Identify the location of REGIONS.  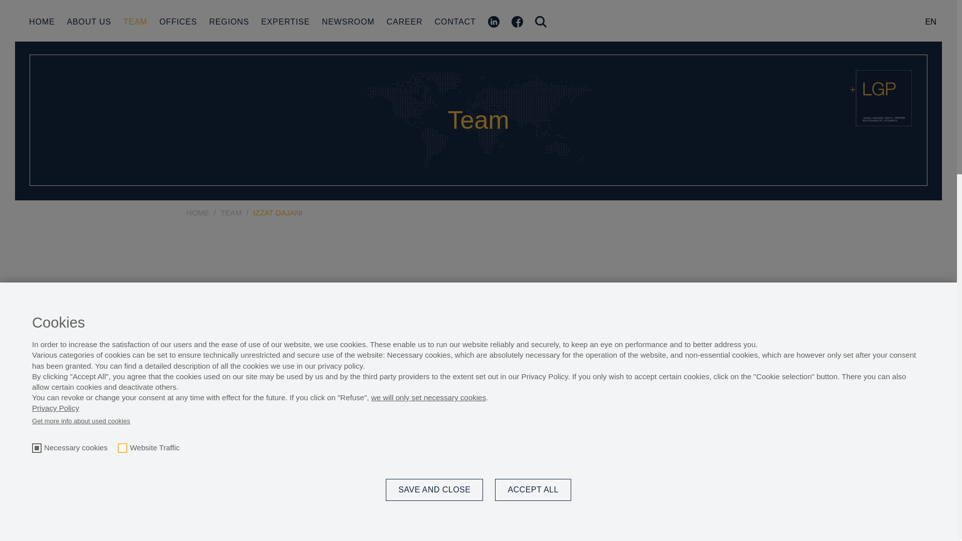
(228, 21).